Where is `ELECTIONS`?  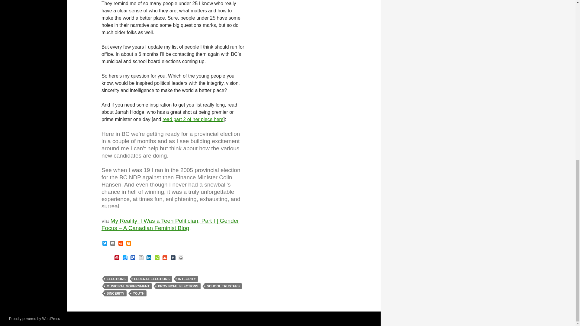 ELECTIONS is located at coordinates (116, 279).